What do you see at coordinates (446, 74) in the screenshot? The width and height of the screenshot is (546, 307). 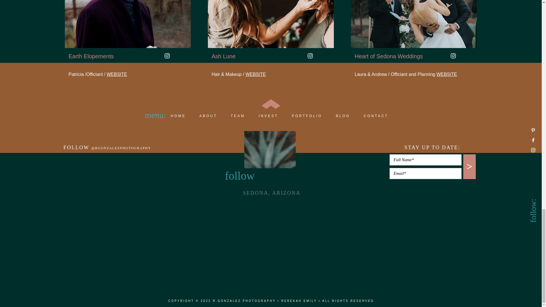 I see `WEBSITE` at bounding box center [446, 74].